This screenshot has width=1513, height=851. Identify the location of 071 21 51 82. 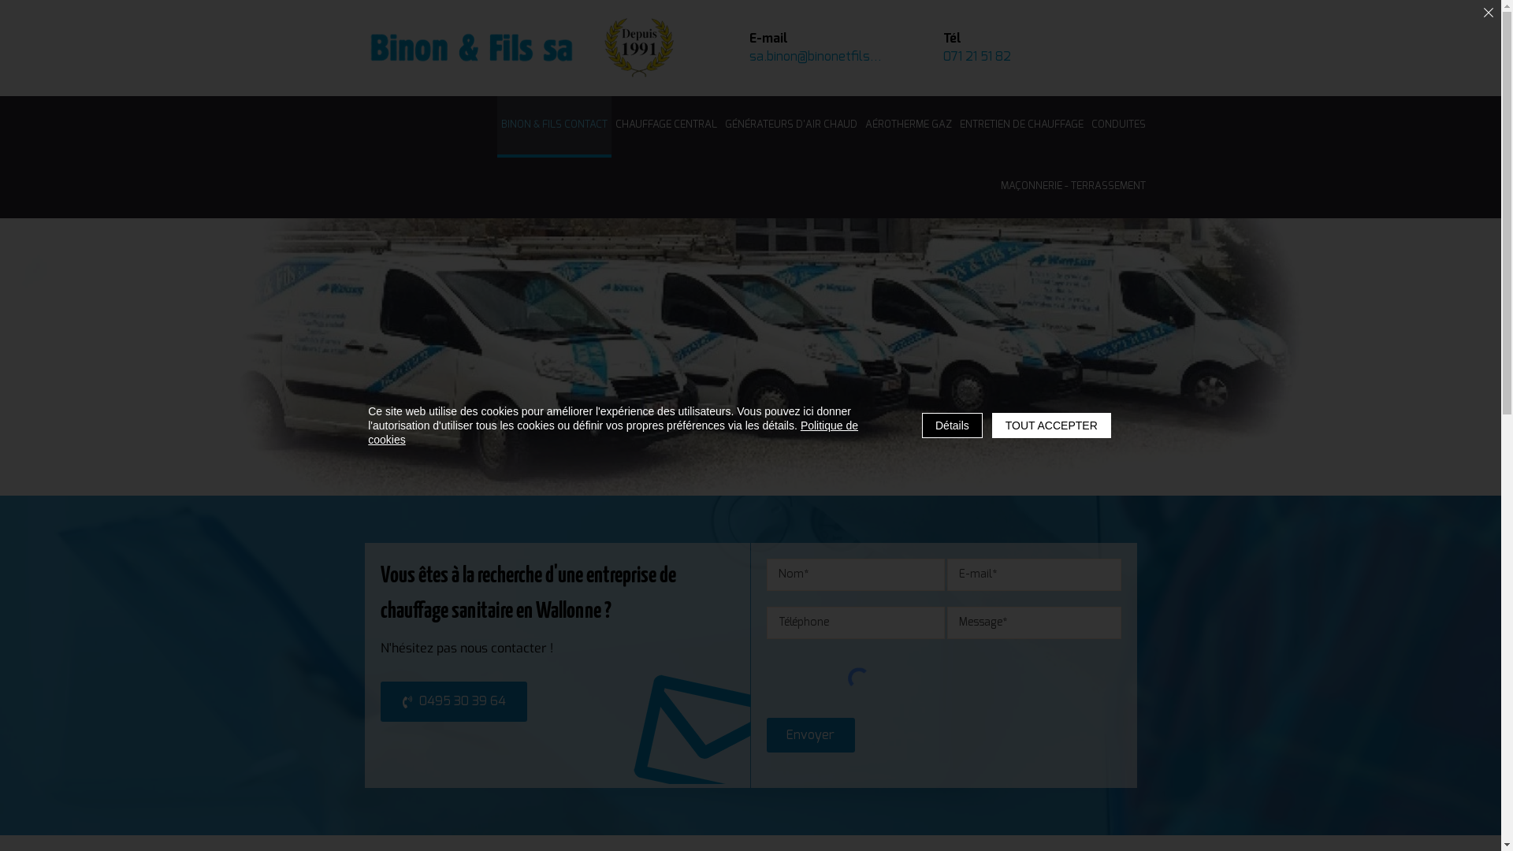
(1011, 57).